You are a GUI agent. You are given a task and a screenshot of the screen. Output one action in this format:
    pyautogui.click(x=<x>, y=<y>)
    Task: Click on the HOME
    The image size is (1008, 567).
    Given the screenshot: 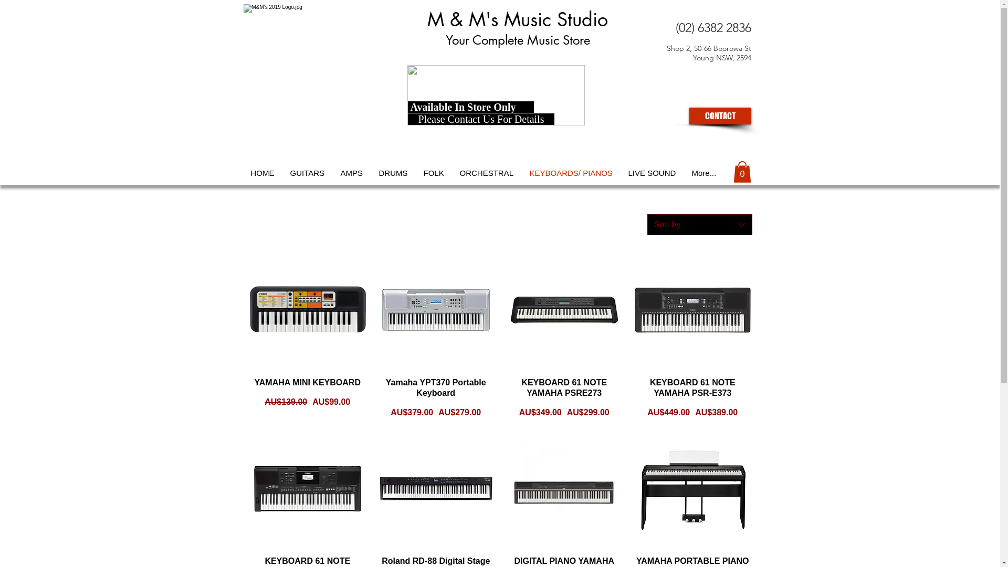 What is the action you would take?
    pyautogui.click(x=262, y=173)
    